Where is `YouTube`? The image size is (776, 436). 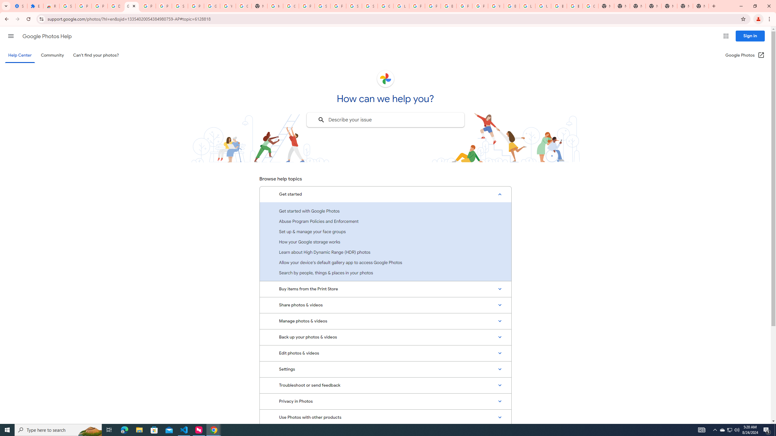 YouTube is located at coordinates (496, 6).